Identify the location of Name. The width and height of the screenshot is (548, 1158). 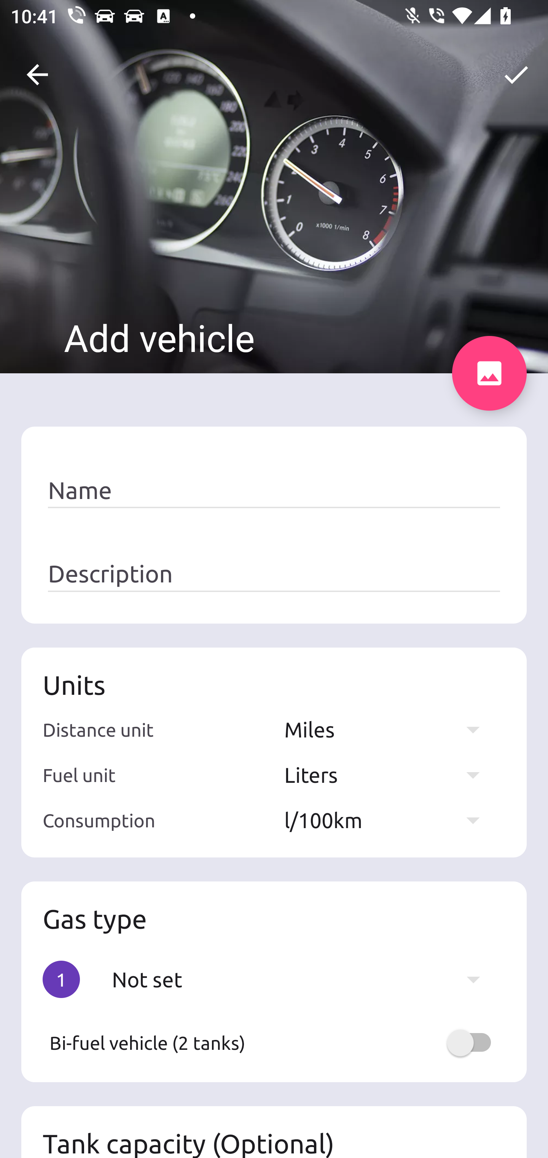
(274, 491).